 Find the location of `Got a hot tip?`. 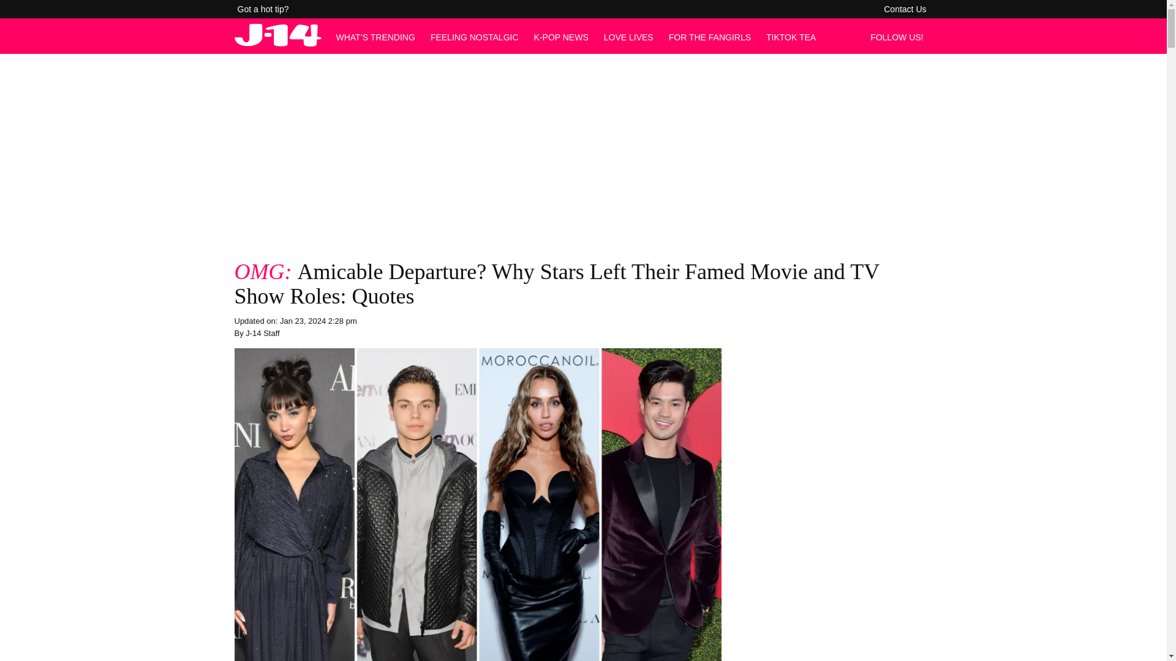

Got a hot tip? is located at coordinates (263, 9).